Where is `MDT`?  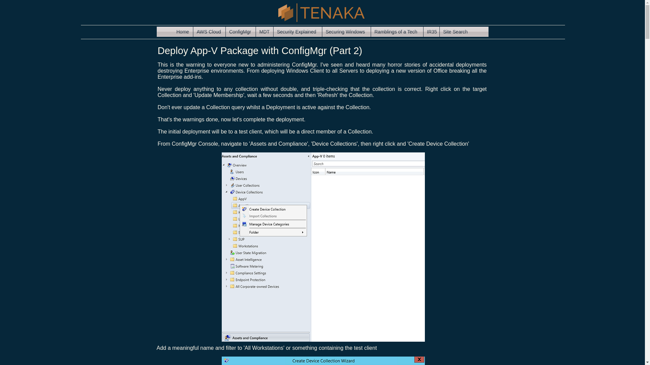 MDT is located at coordinates (264, 32).